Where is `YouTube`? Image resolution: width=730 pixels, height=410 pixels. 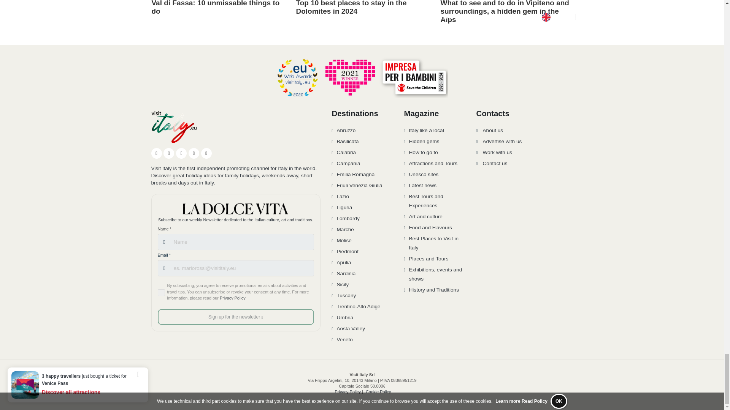 YouTube is located at coordinates (181, 153).